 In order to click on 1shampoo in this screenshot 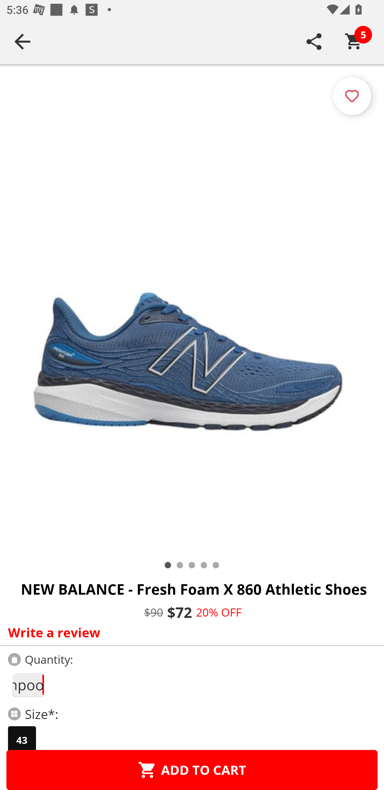, I will do `click(28, 685)`.